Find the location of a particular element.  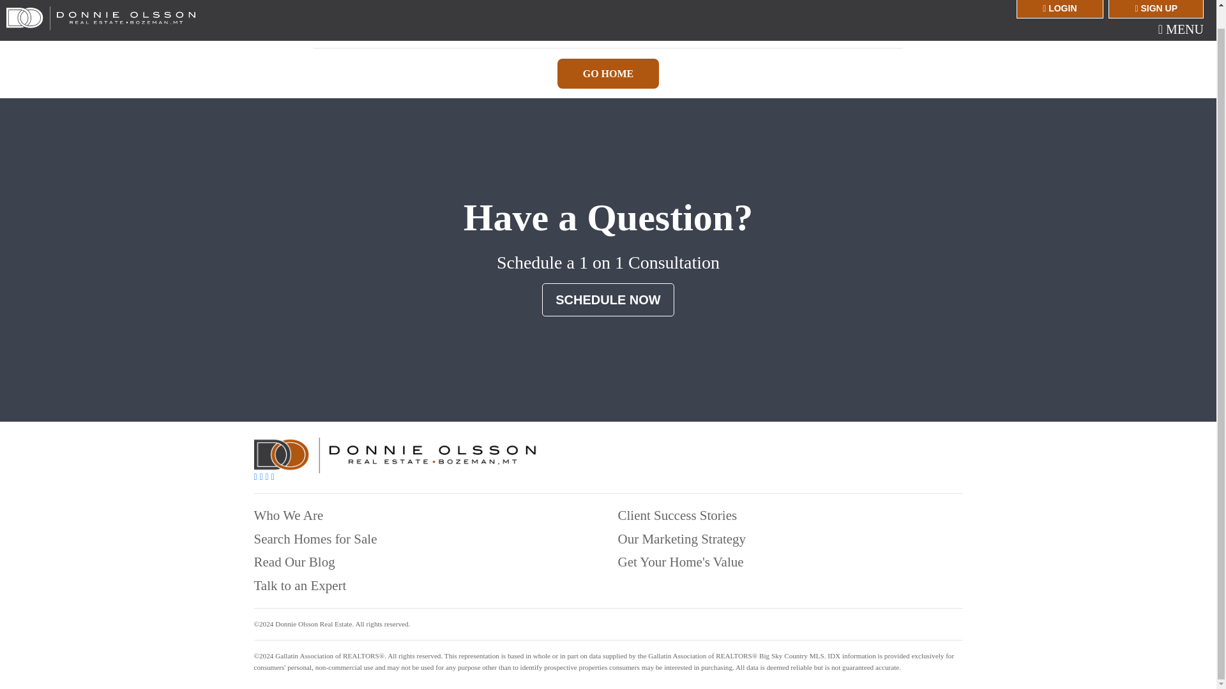

Who We Are is located at coordinates (289, 515).